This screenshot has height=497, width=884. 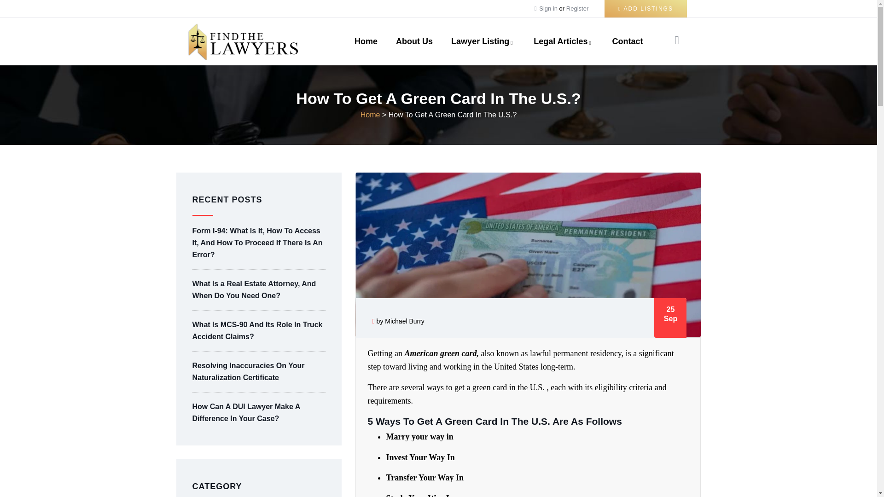 What do you see at coordinates (564, 41) in the screenshot?
I see `Legal Articles` at bounding box center [564, 41].